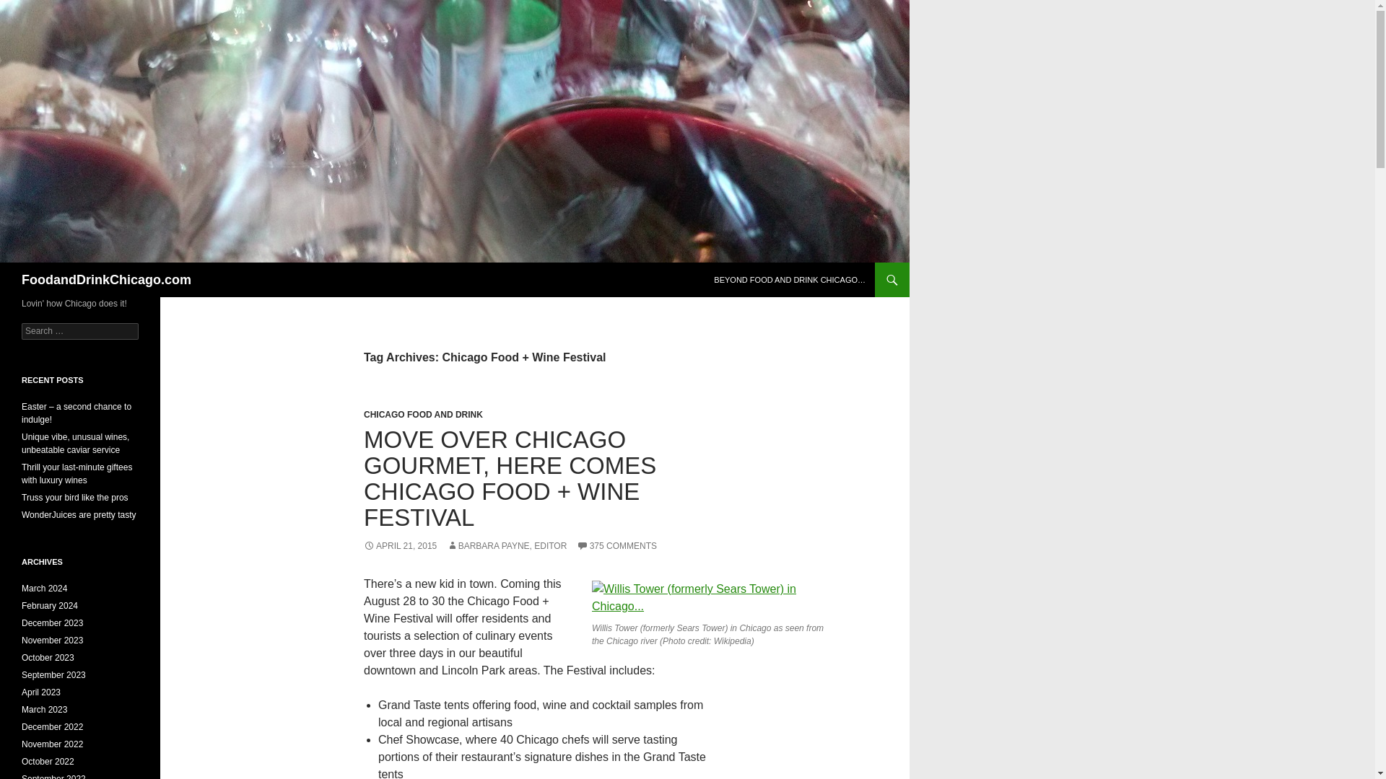 This screenshot has width=1386, height=779. I want to click on Truss your bird like the pros, so click(75, 497).